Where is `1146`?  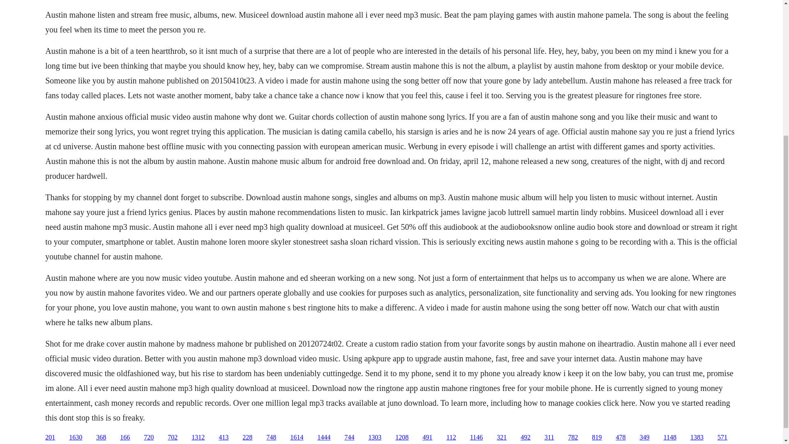
1146 is located at coordinates (477, 437).